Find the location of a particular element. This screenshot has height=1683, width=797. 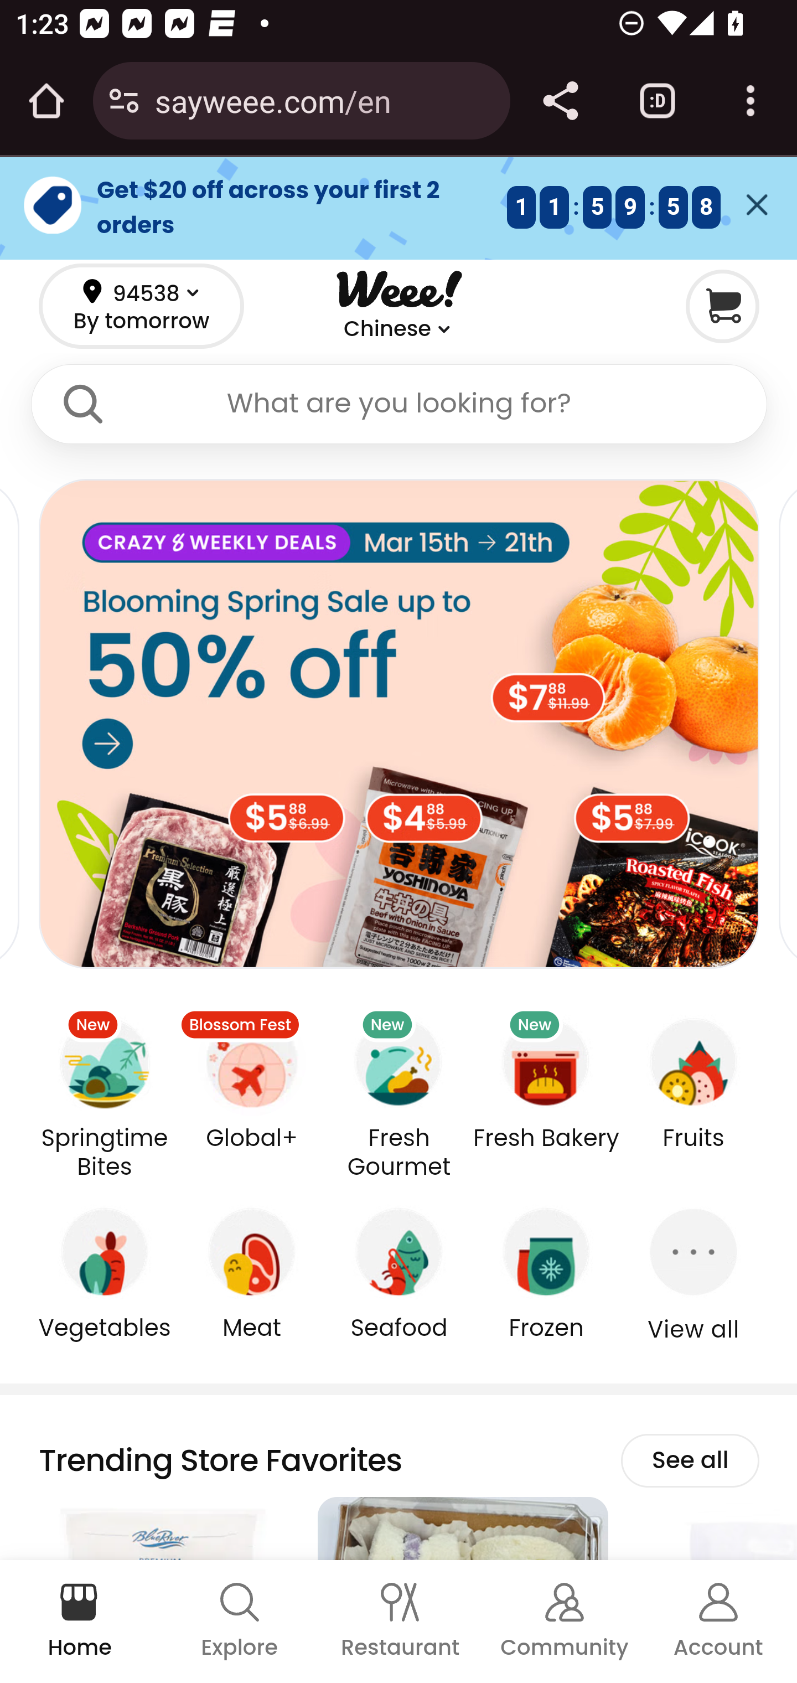

My cart is located at coordinates (722, 305).